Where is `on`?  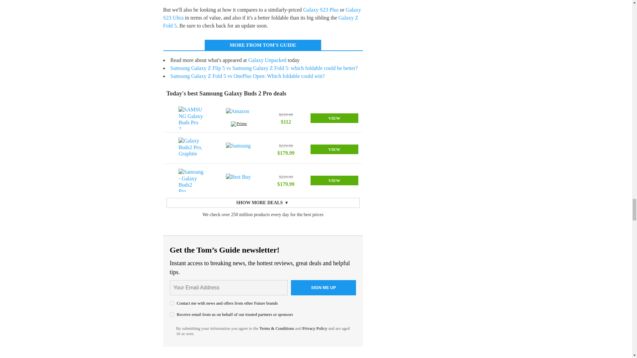 on is located at coordinates (172, 314).